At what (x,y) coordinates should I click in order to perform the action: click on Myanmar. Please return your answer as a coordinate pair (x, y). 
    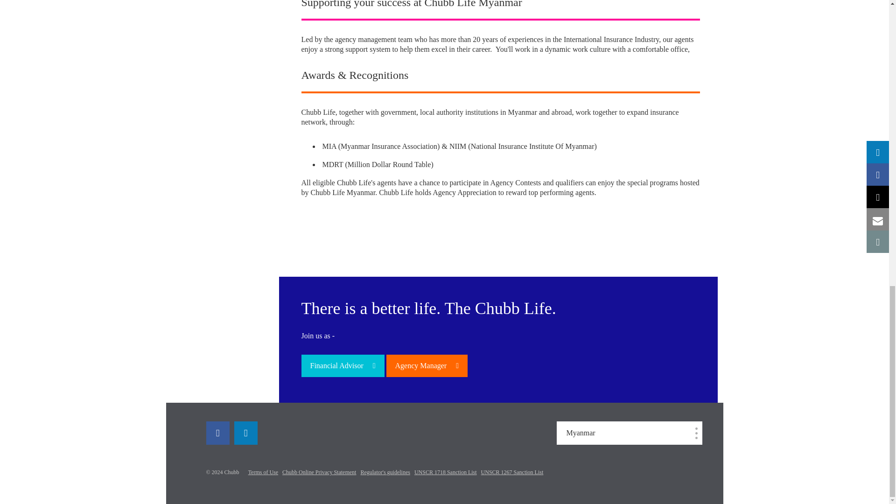
    Looking at the image, I should click on (629, 433).